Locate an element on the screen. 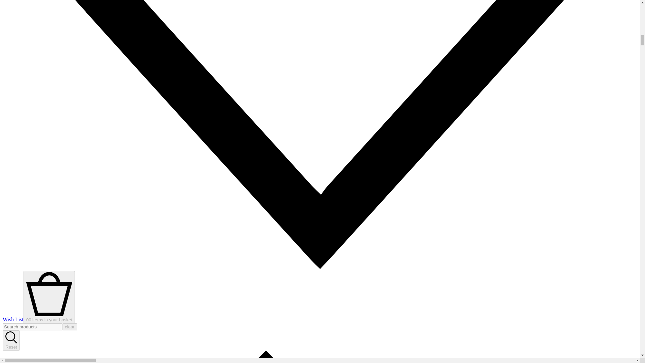 Image resolution: width=645 pixels, height=363 pixels. Search is located at coordinates (11, 341).